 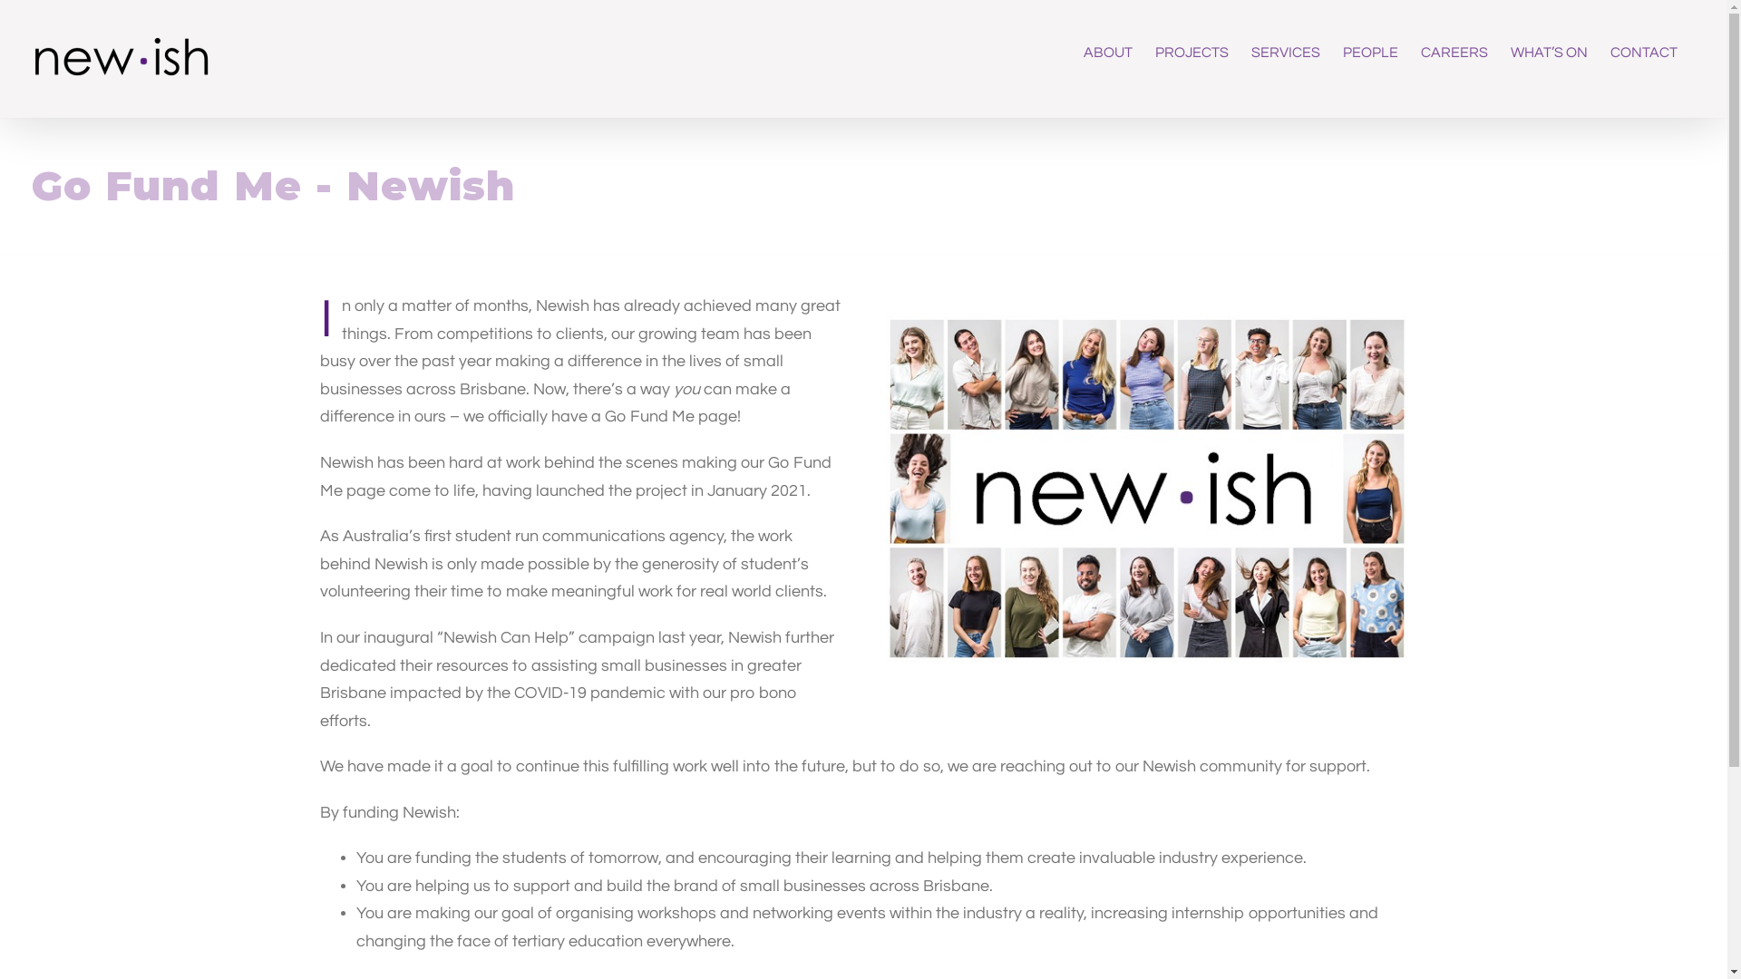 What do you see at coordinates (1191, 53) in the screenshot?
I see `PROJECTS` at bounding box center [1191, 53].